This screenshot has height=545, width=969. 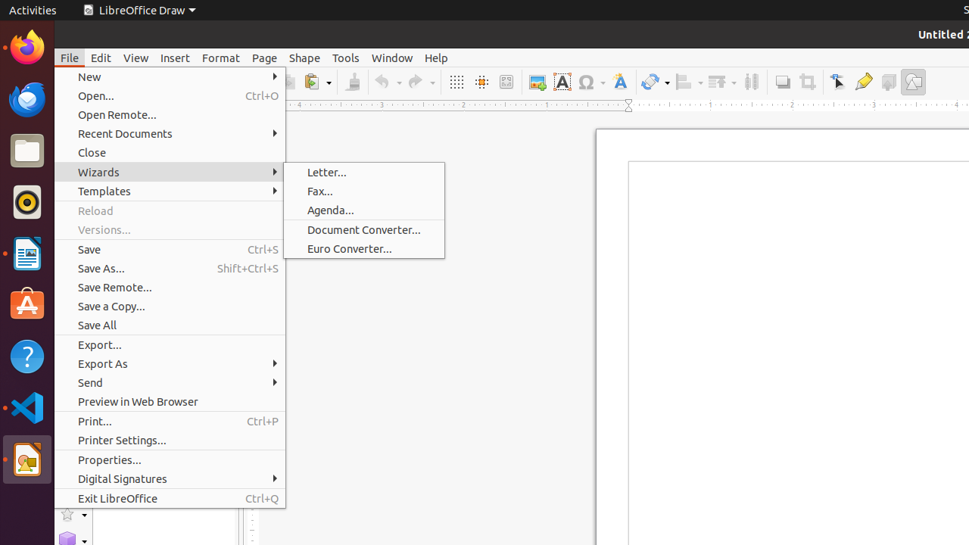 What do you see at coordinates (170, 153) in the screenshot?
I see `Close` at bounding box center [170, 153].